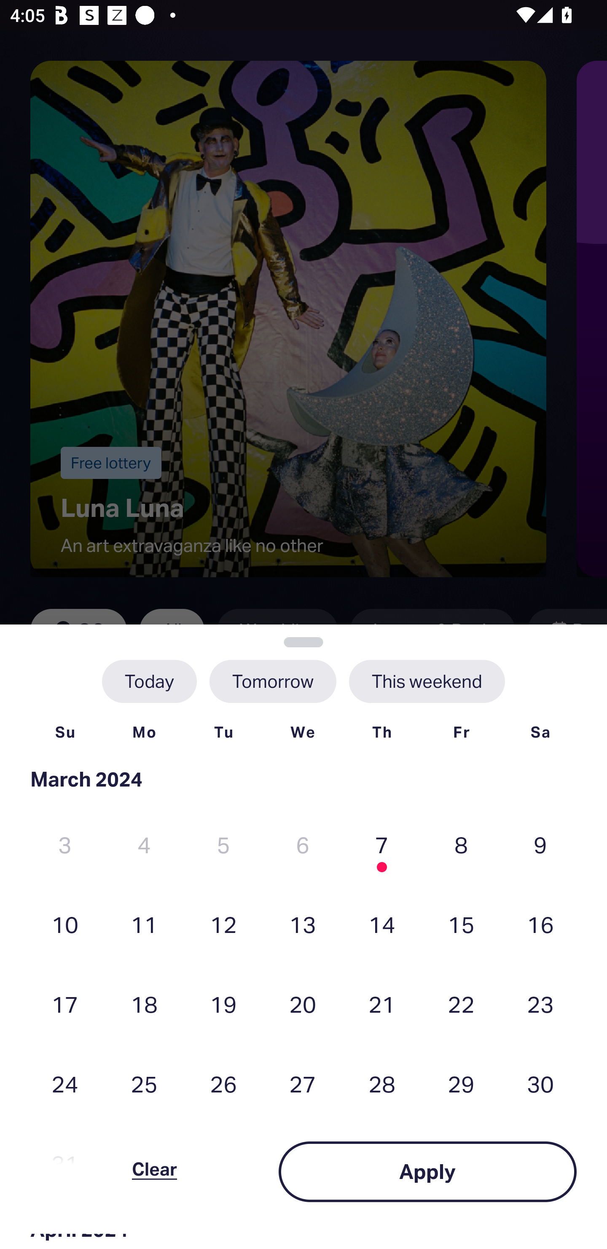 The image size is (607, 1249). I want to click on 29, so click(461, 1084).